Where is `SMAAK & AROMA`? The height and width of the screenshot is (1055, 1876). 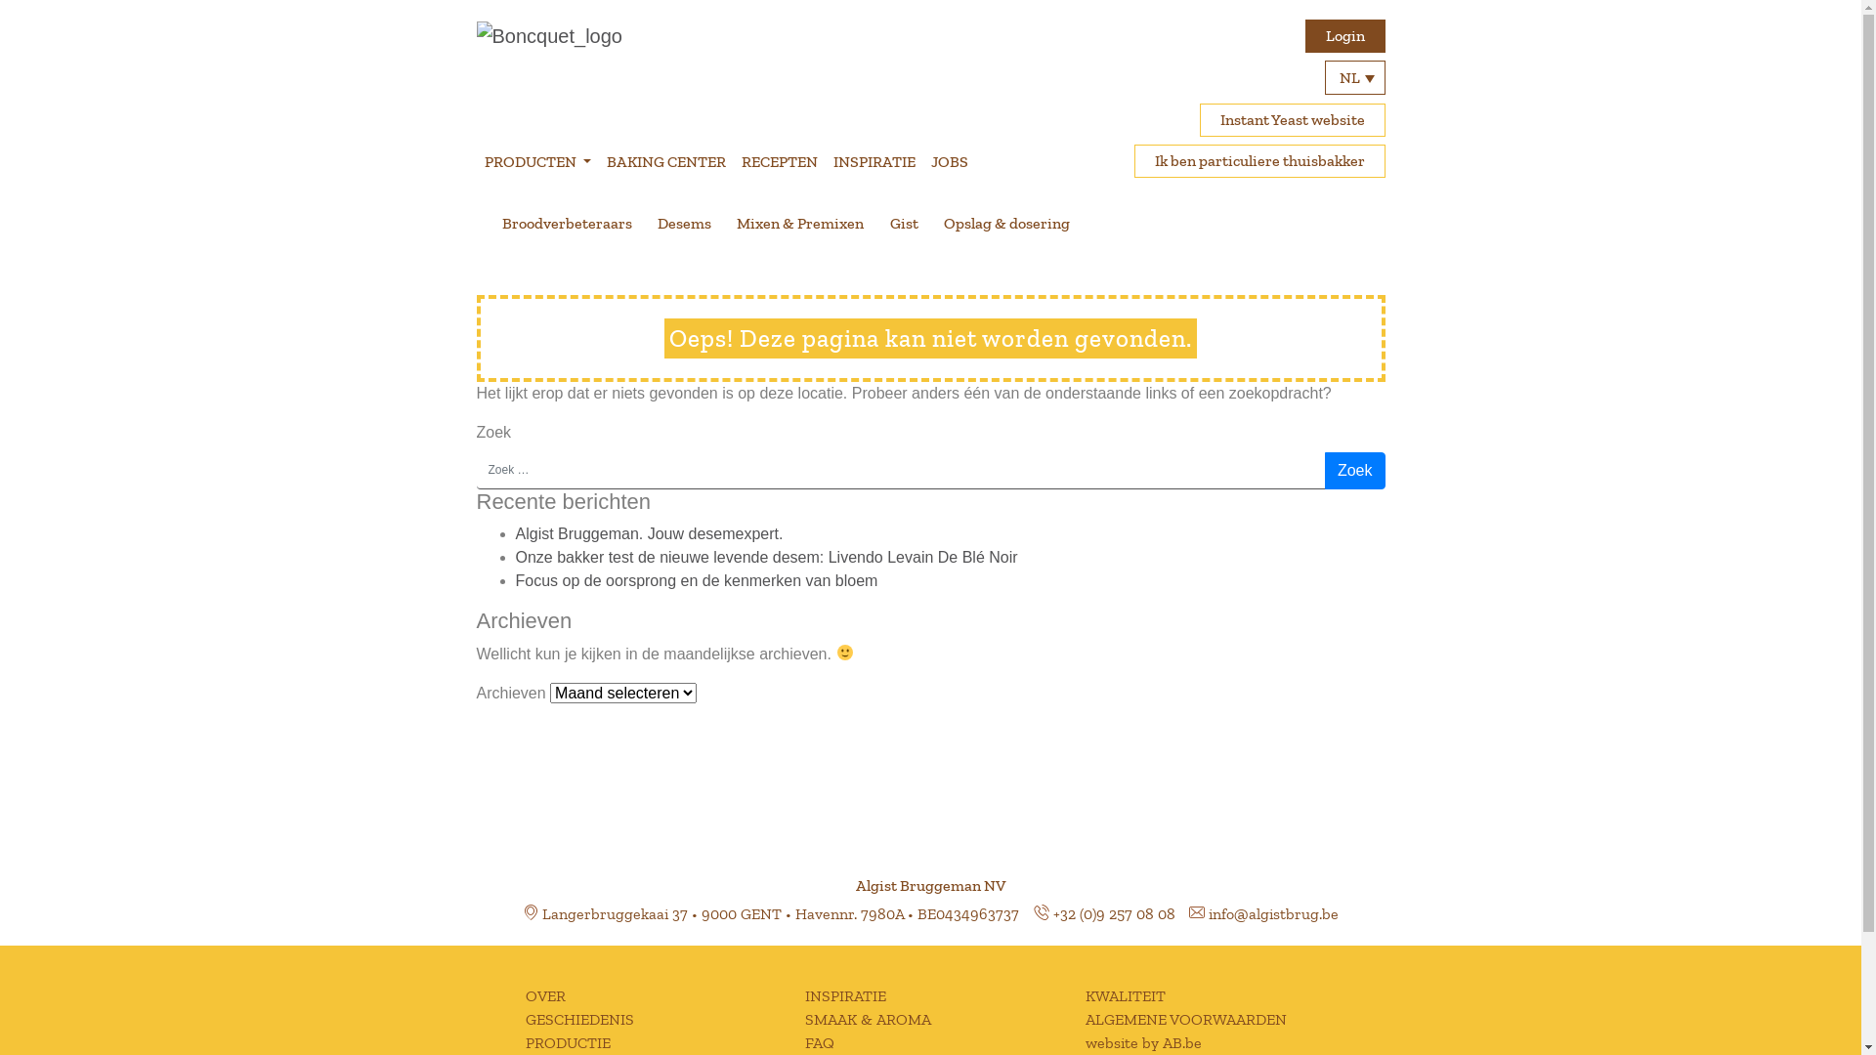
SMAAK & AROMA is located at coordinates (868, 1020).